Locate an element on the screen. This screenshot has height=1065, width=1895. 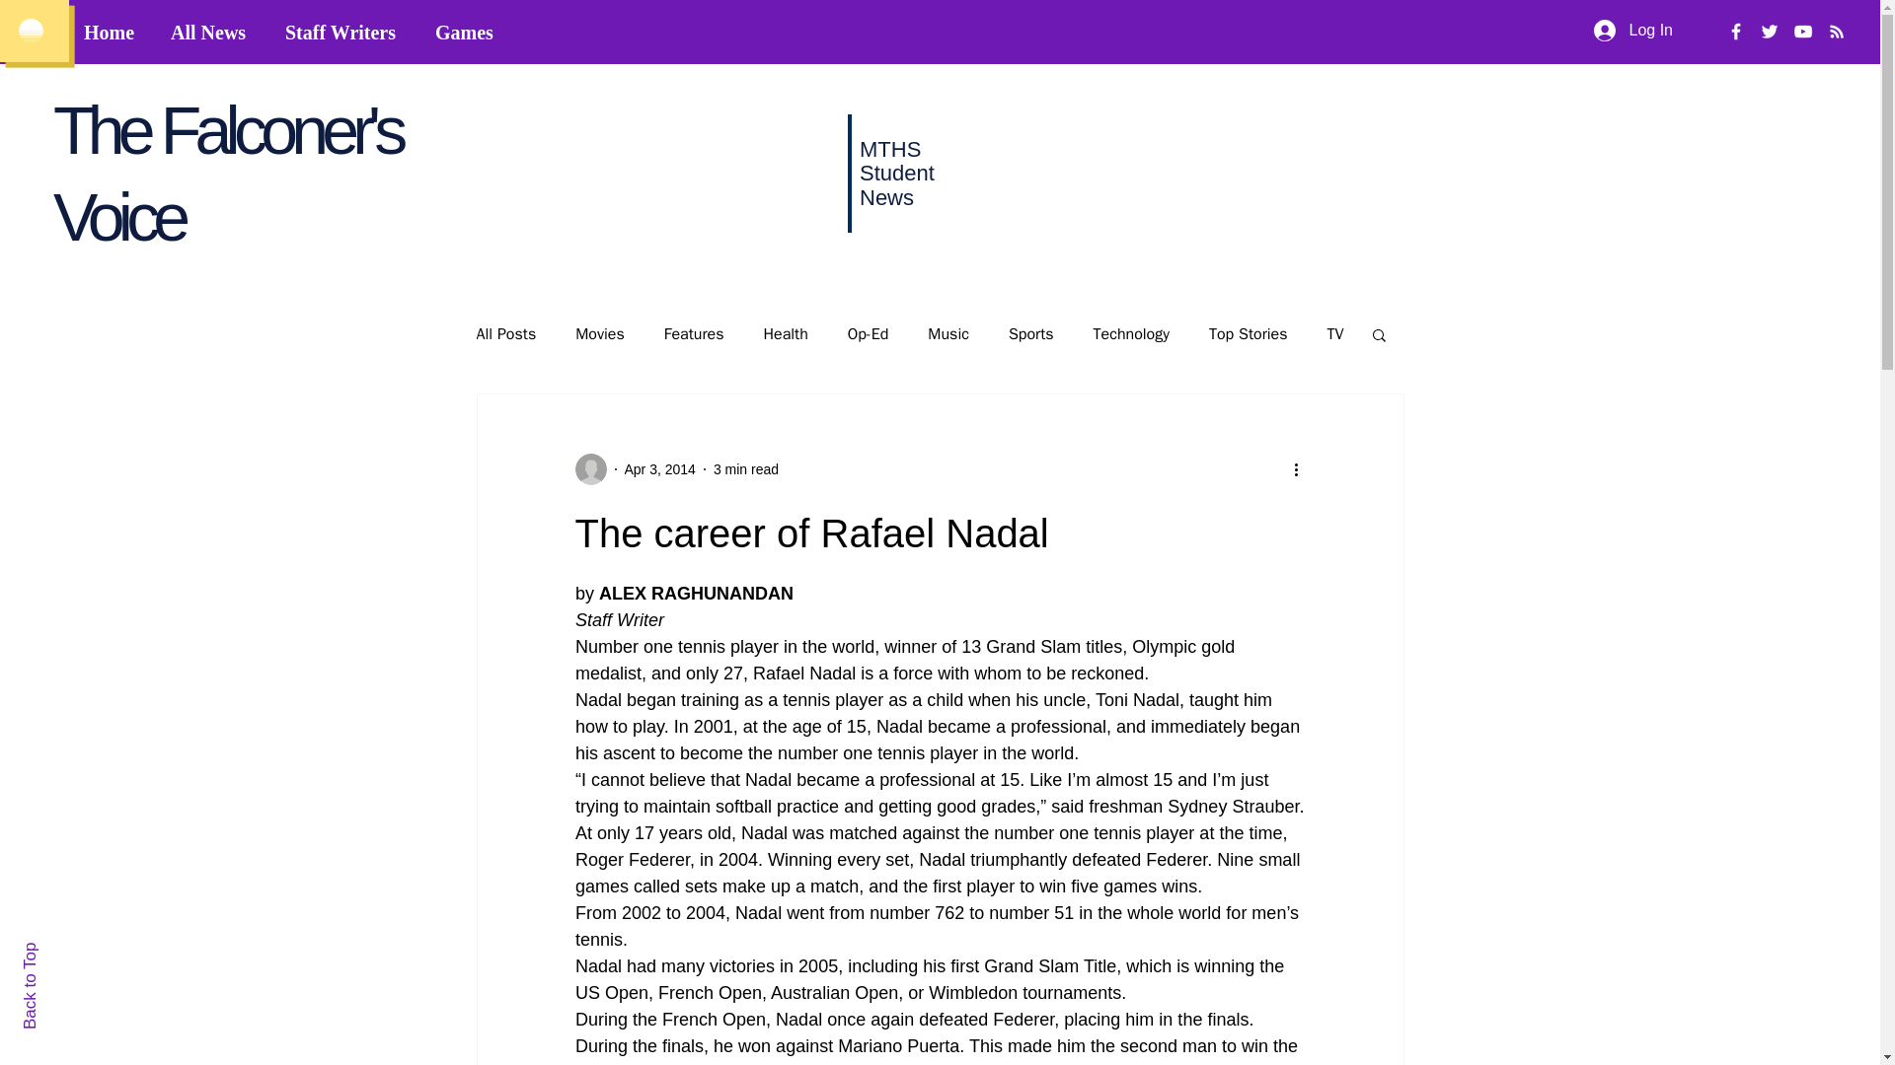
Staff Writers is located at coordinates (345, 33).